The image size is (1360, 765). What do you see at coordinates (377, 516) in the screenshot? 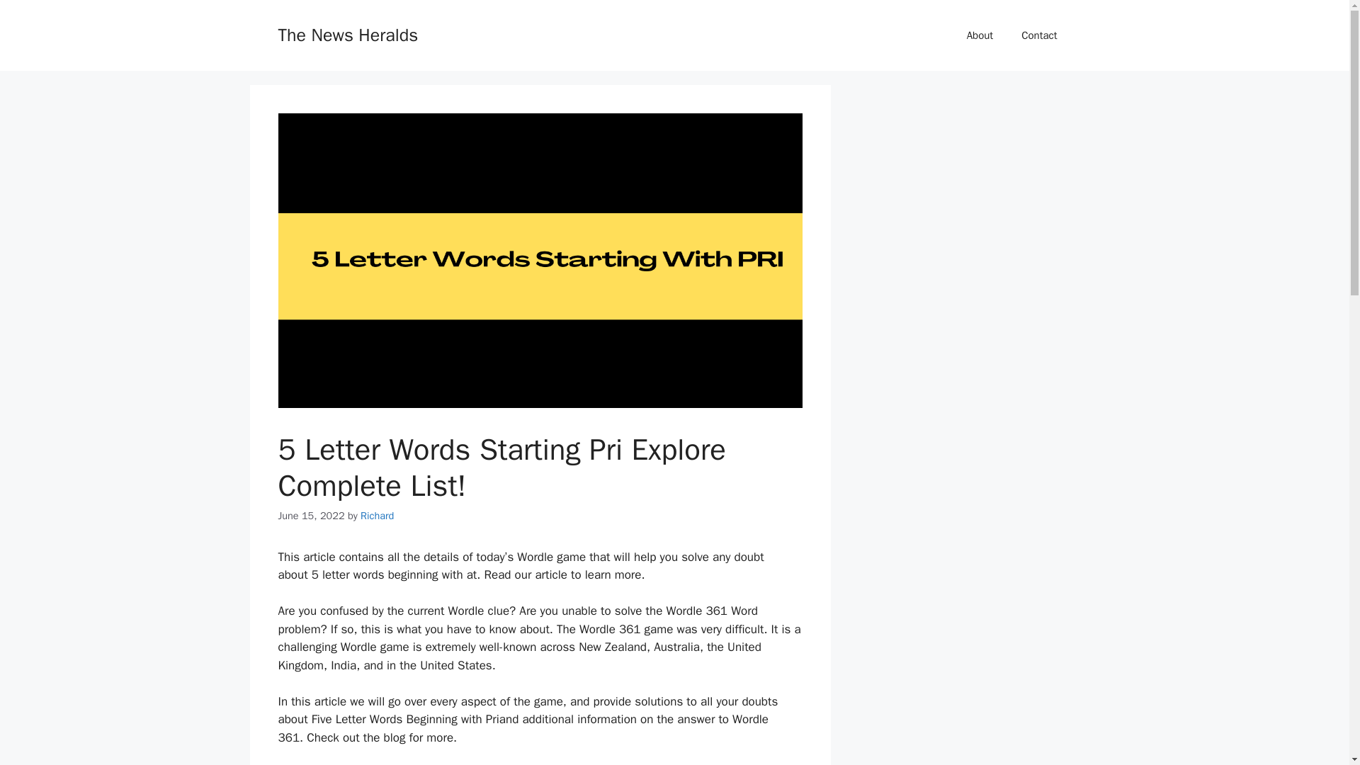
I see `View all posts by Richard` at bounding box center [377, 516].